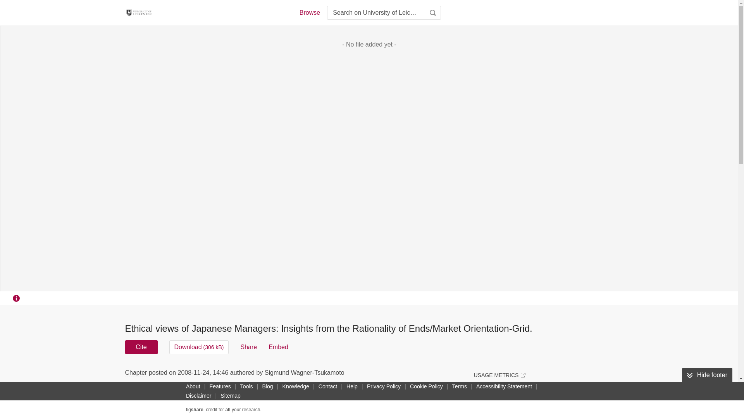 The image size is (744, 419). Describe the element at coordinates (707, 375) in the screenshot. I see `Hide footer` at that location.